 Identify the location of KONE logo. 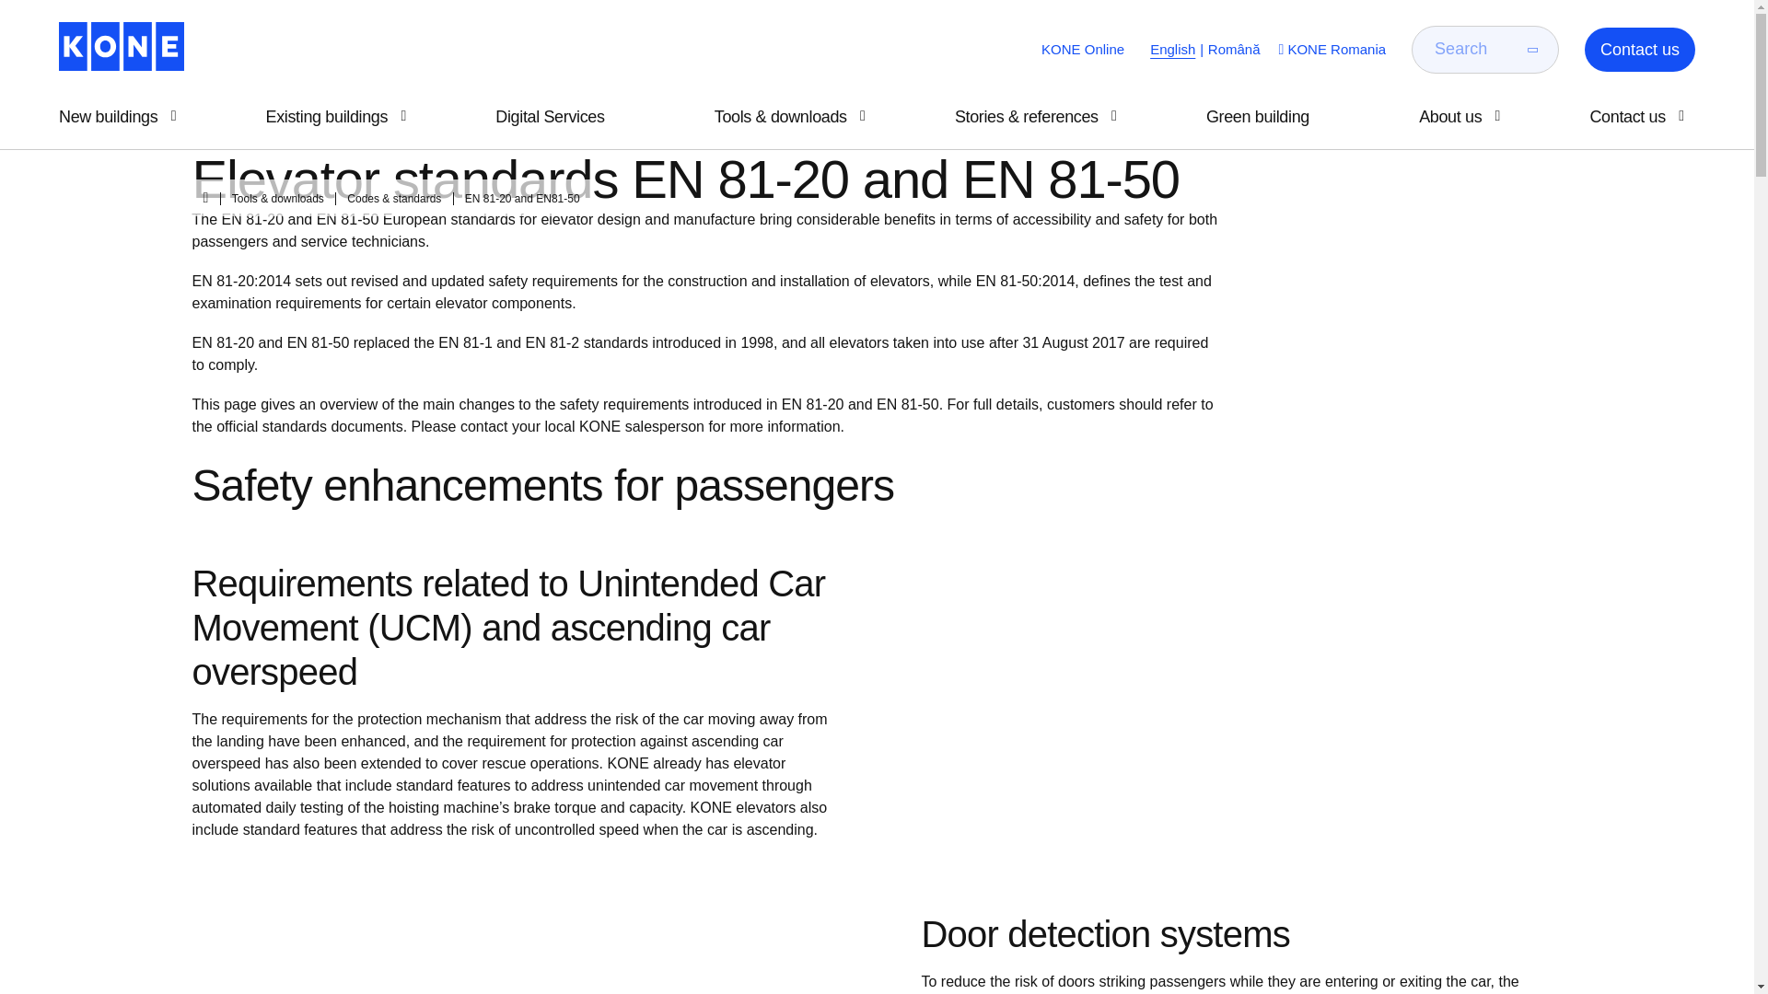
(121, 46).